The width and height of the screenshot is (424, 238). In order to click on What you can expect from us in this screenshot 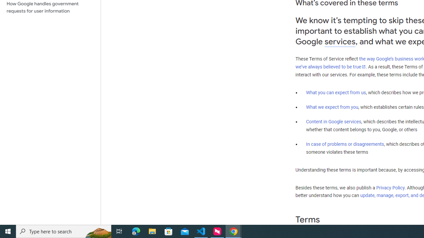, I will do `click(336, 92)`.